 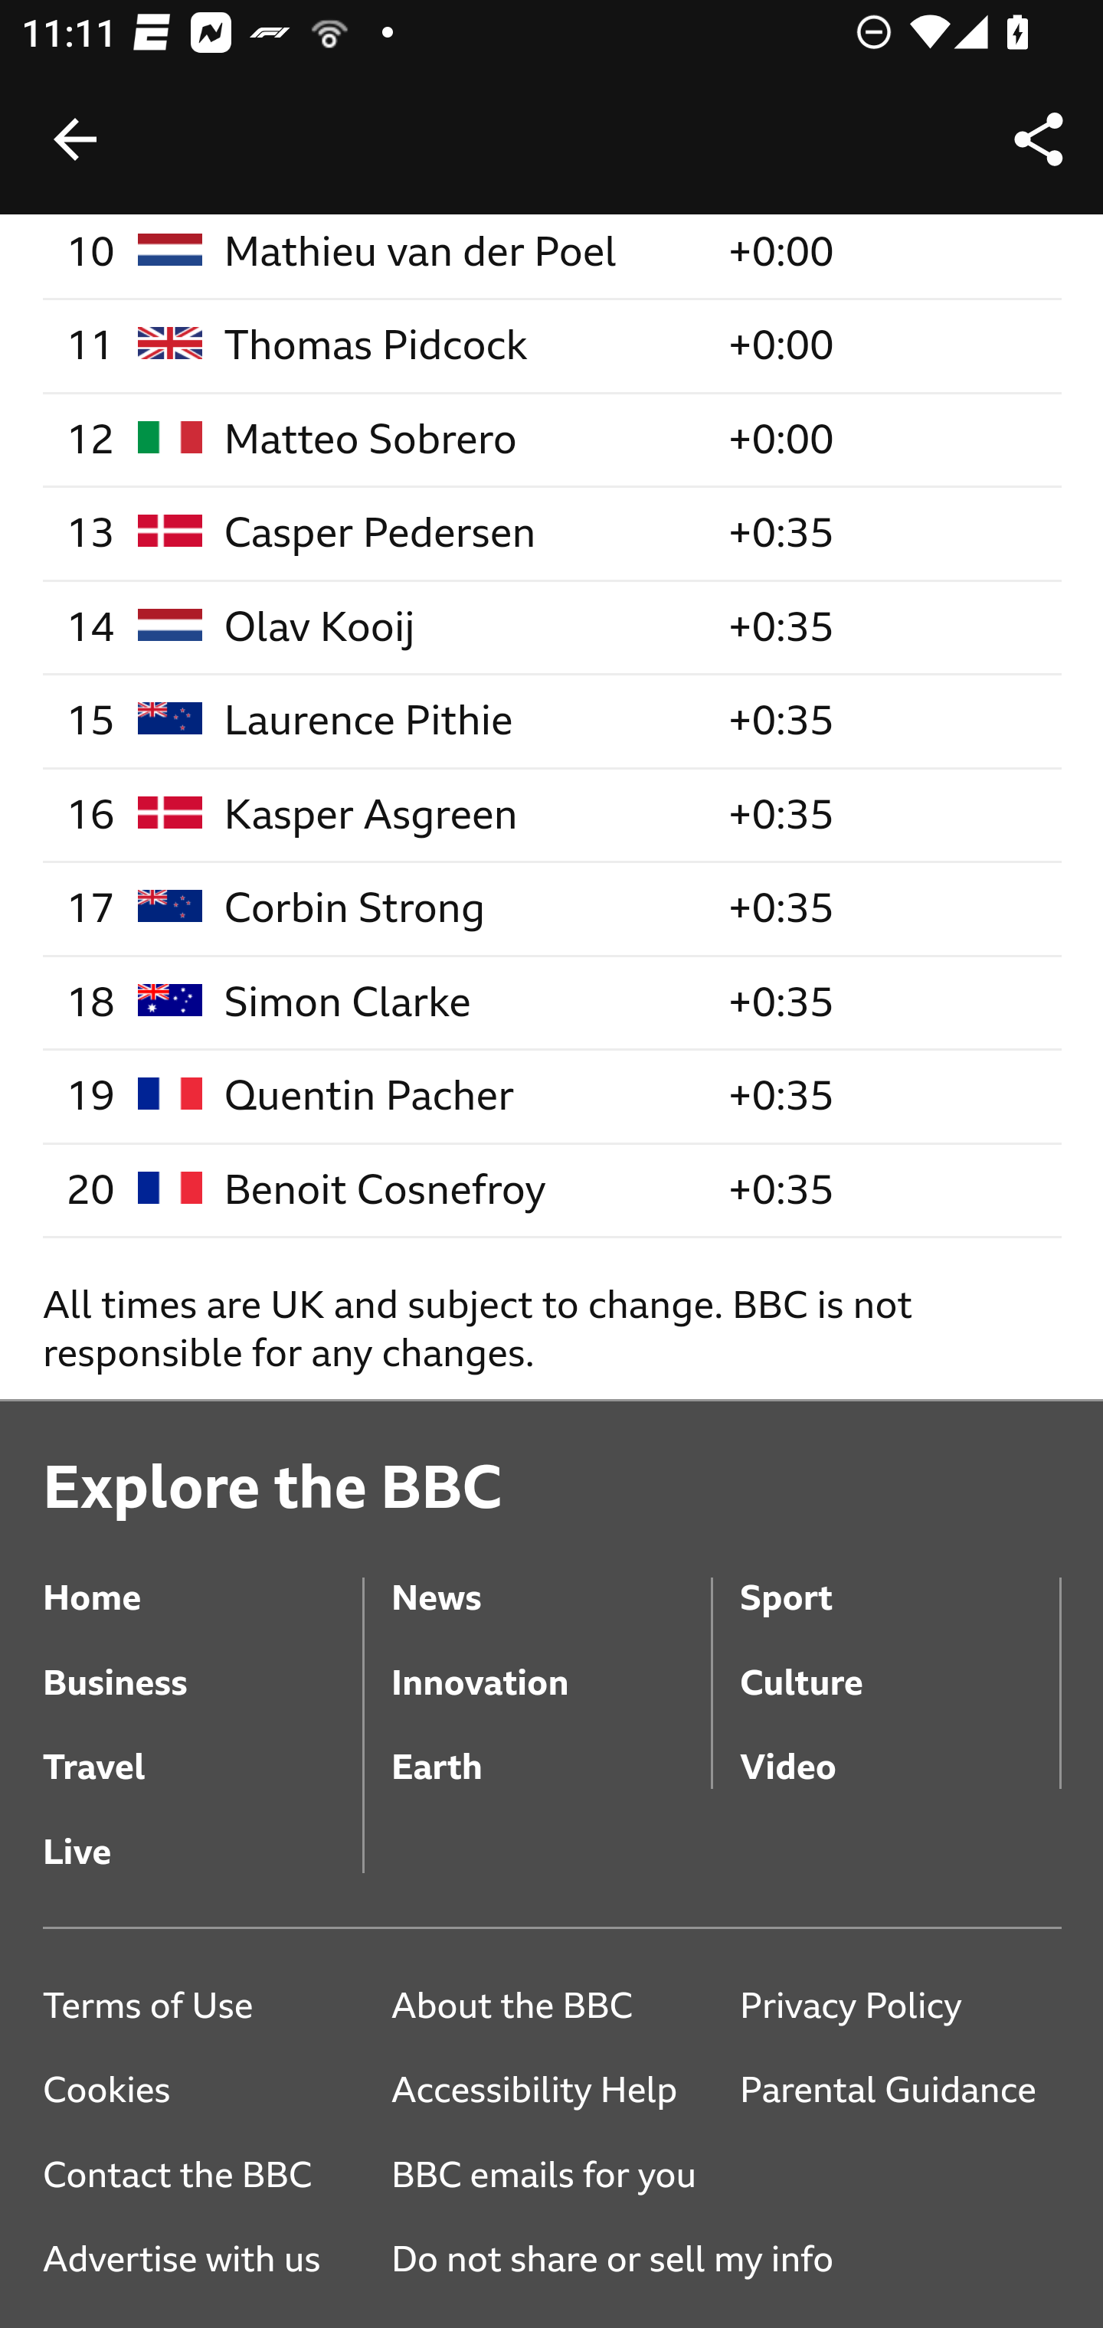 I want to click on Accessibility Help, so click(x=550, y=2091).